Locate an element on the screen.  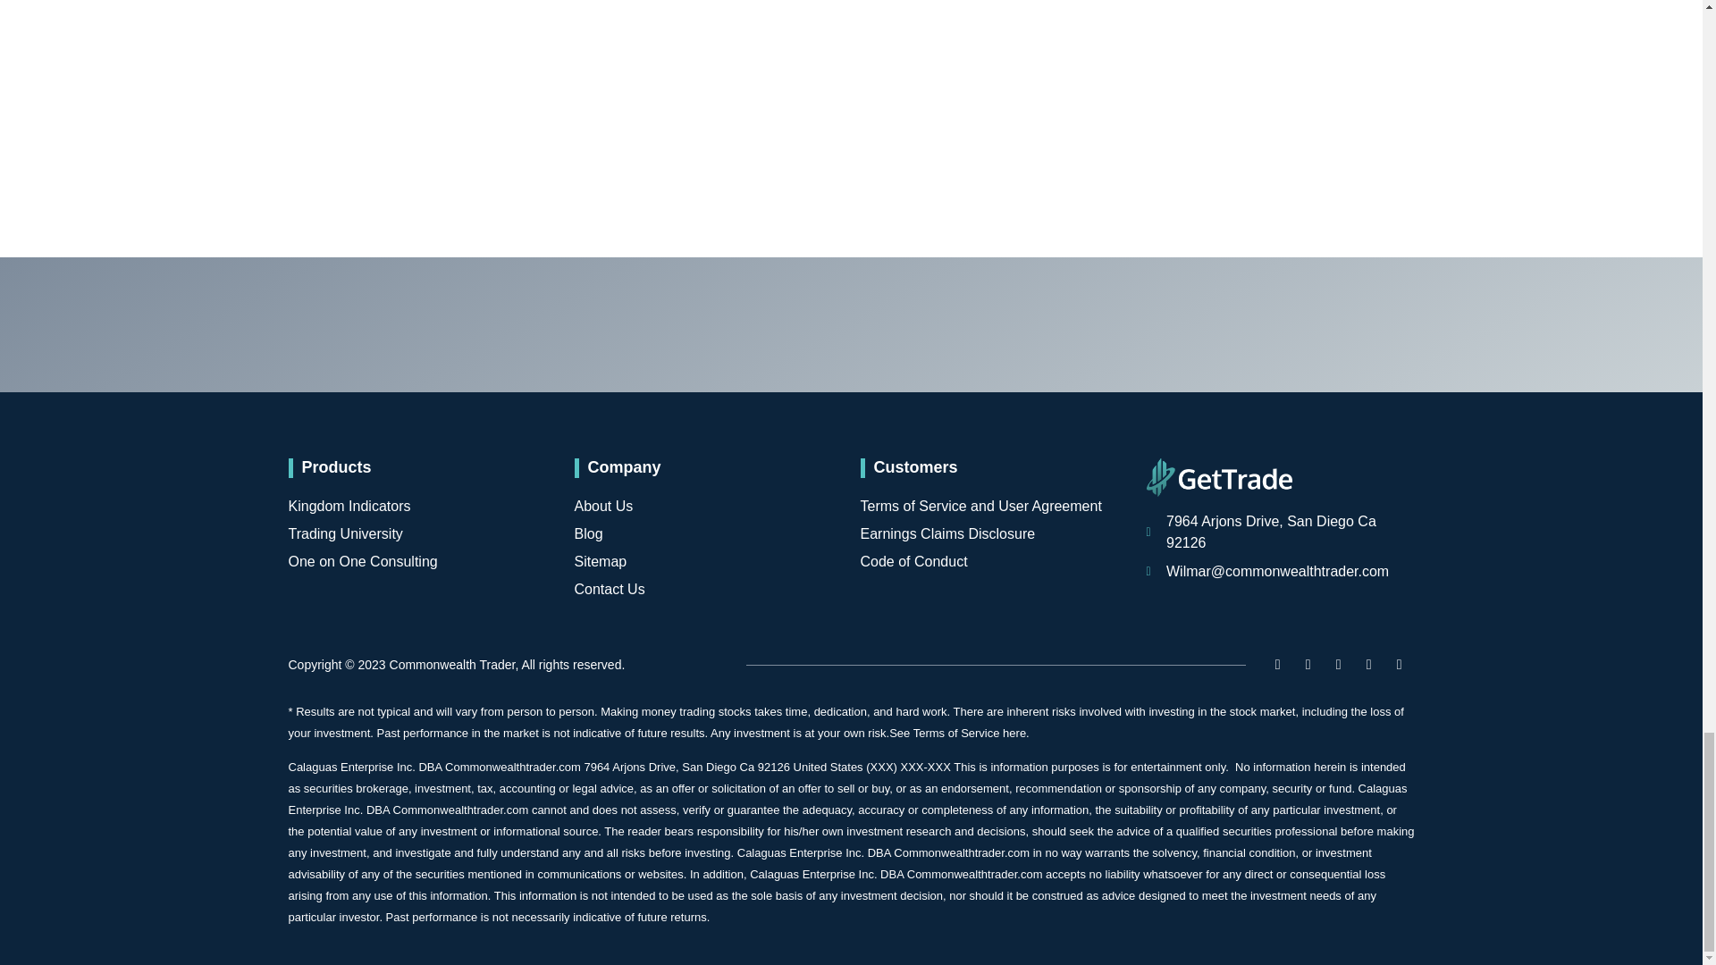
One on One Consulting is located at coordinates (422, 561).